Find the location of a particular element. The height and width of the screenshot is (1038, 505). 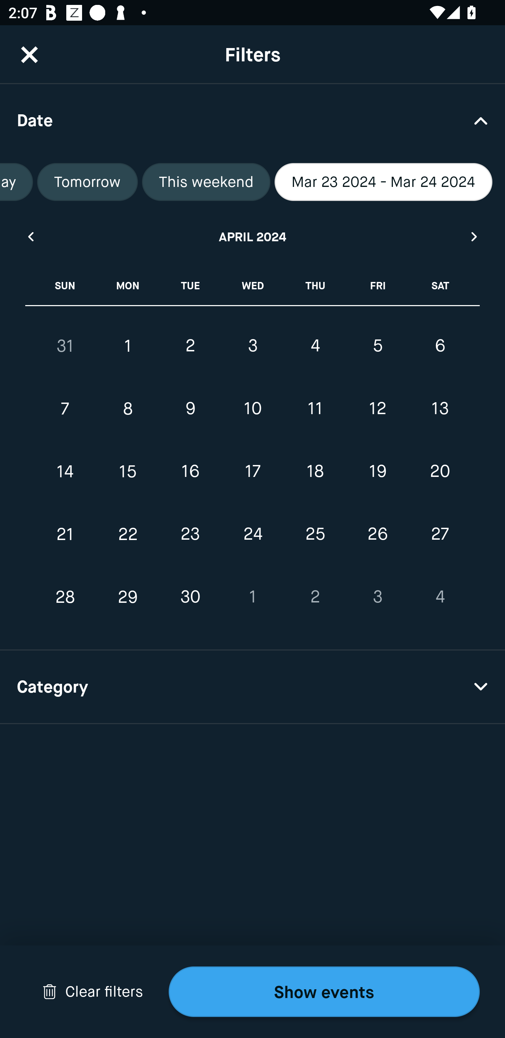

22 is located at coordinates (128, 534).